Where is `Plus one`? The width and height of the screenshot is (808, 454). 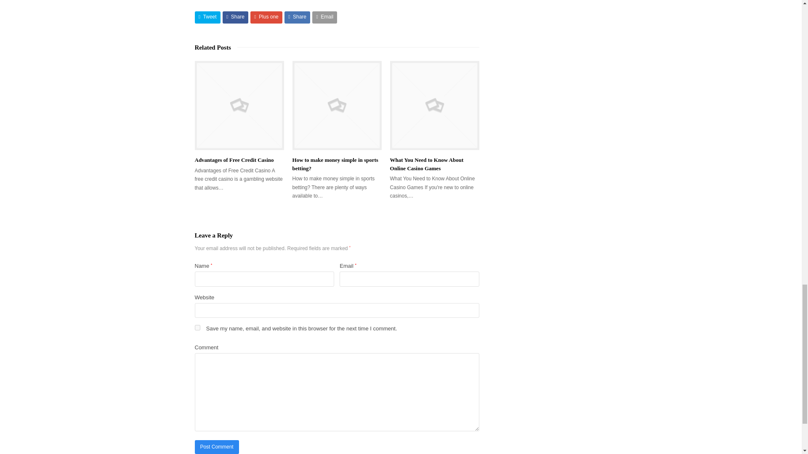 Plus one is located at coordinates (266, 18).